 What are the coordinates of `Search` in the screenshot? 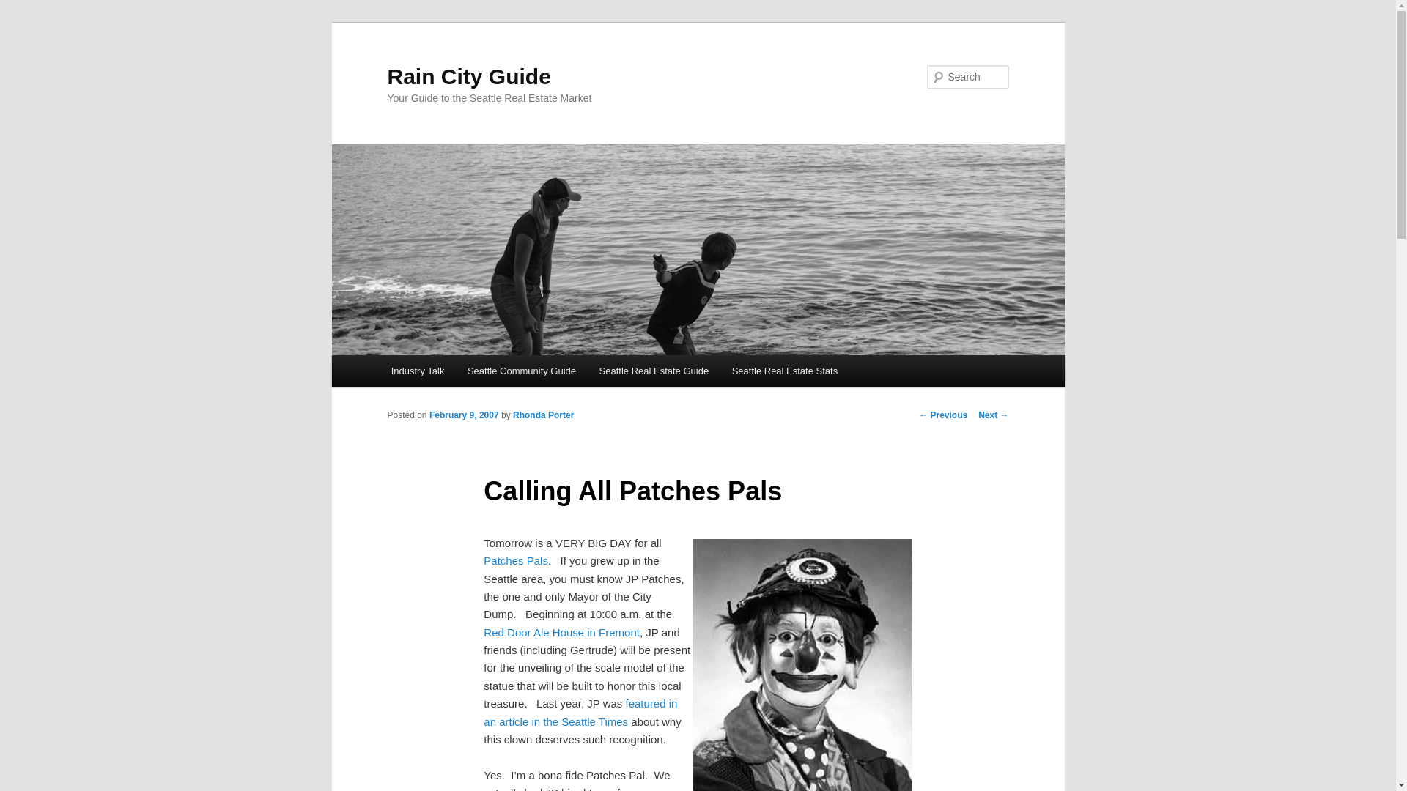 It's located at (23, 8).